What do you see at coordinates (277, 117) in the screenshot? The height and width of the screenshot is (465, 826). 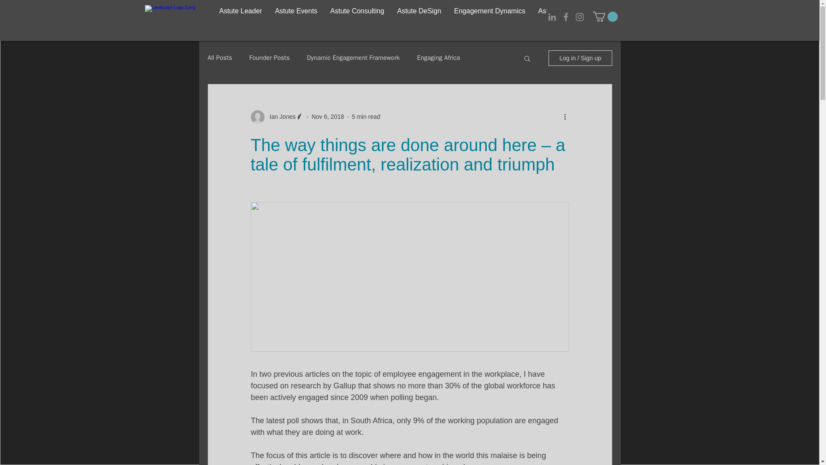 I see `Ian Jones` at bounding box center [277, 117].